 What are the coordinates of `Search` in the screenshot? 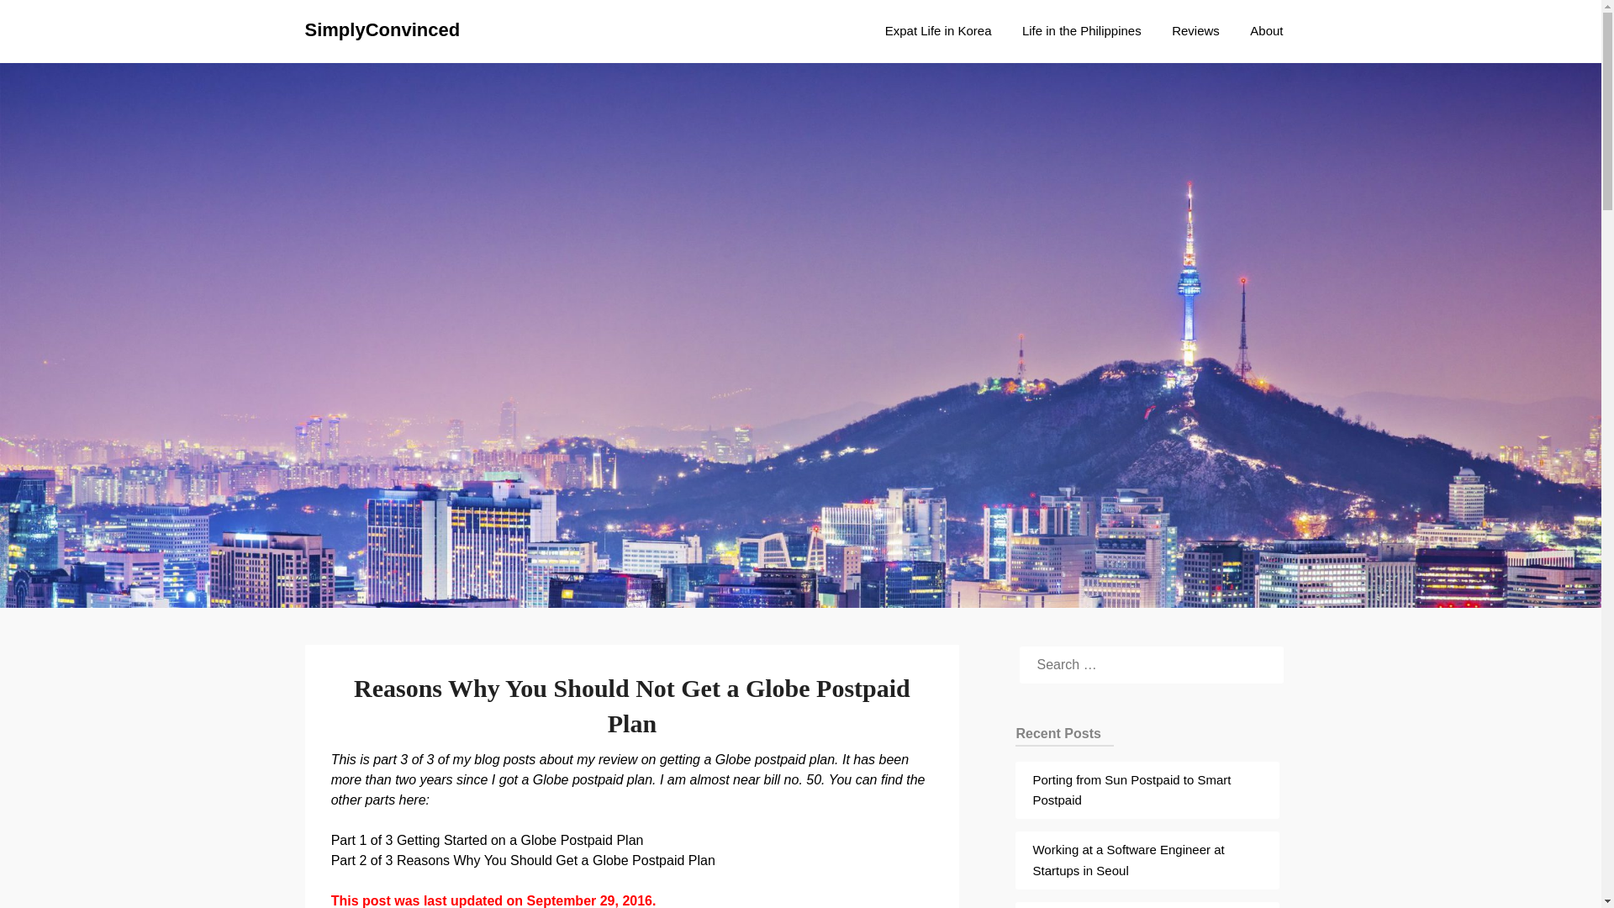 It's located at (42, 24).